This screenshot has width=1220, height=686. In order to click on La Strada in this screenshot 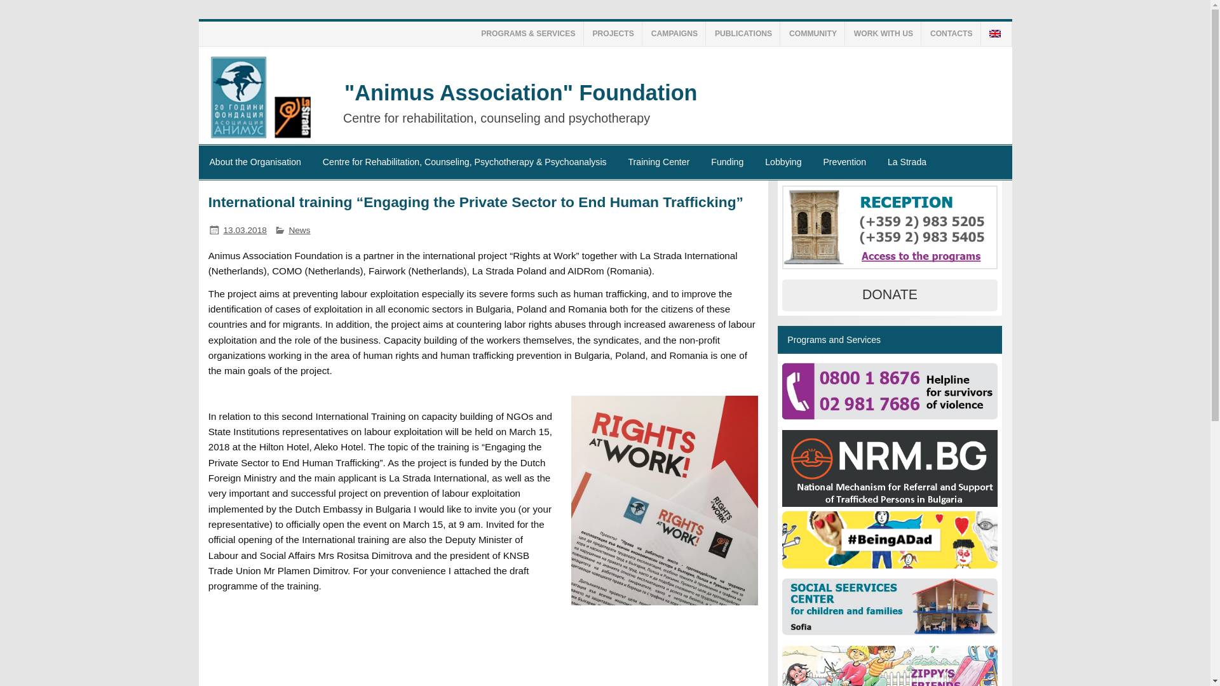, I will do `click(907, 162)`.